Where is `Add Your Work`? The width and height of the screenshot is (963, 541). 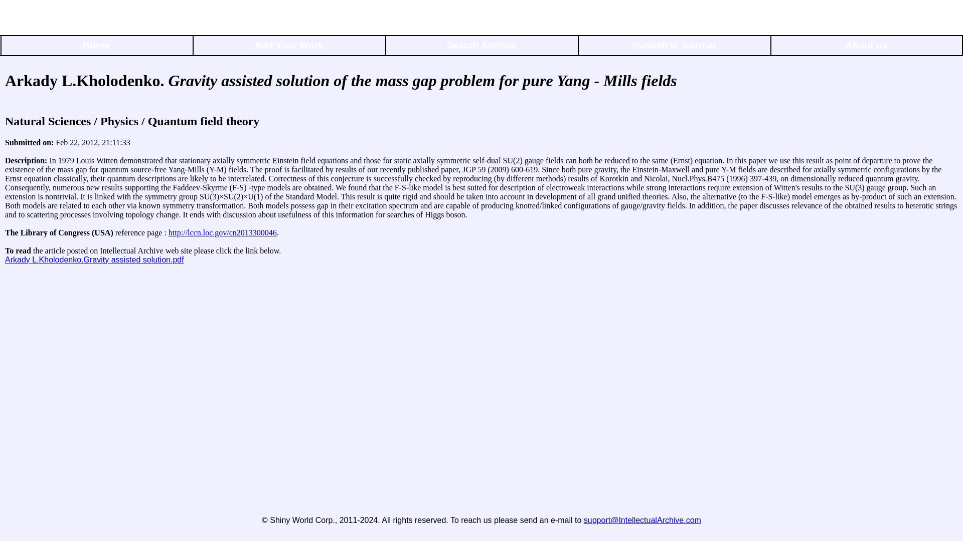
Add Your Work is located at coordinates (289, 47).